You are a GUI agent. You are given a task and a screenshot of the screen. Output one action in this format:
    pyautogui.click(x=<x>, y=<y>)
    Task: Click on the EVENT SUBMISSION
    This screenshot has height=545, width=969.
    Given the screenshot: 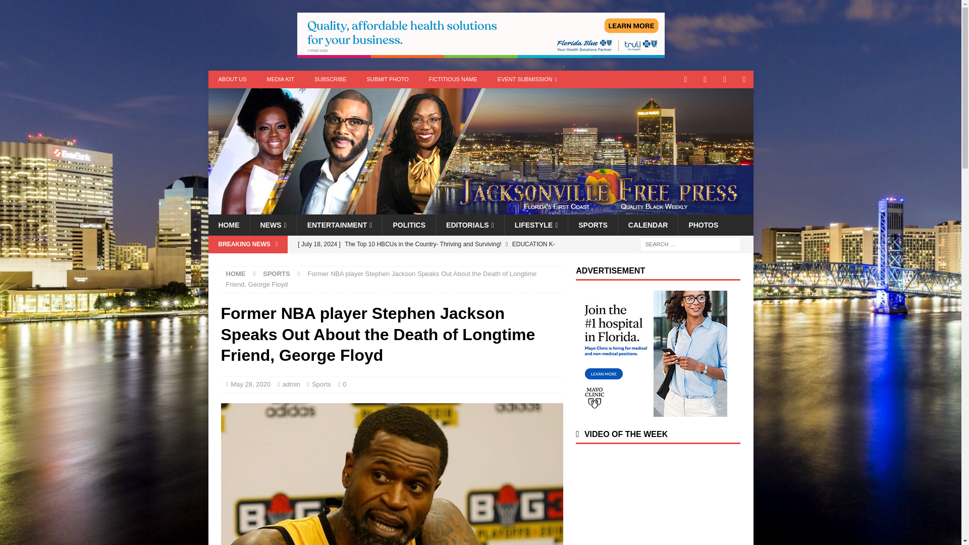 What is the action you would take?
    pyautogui.click(x=527, y=79)
    